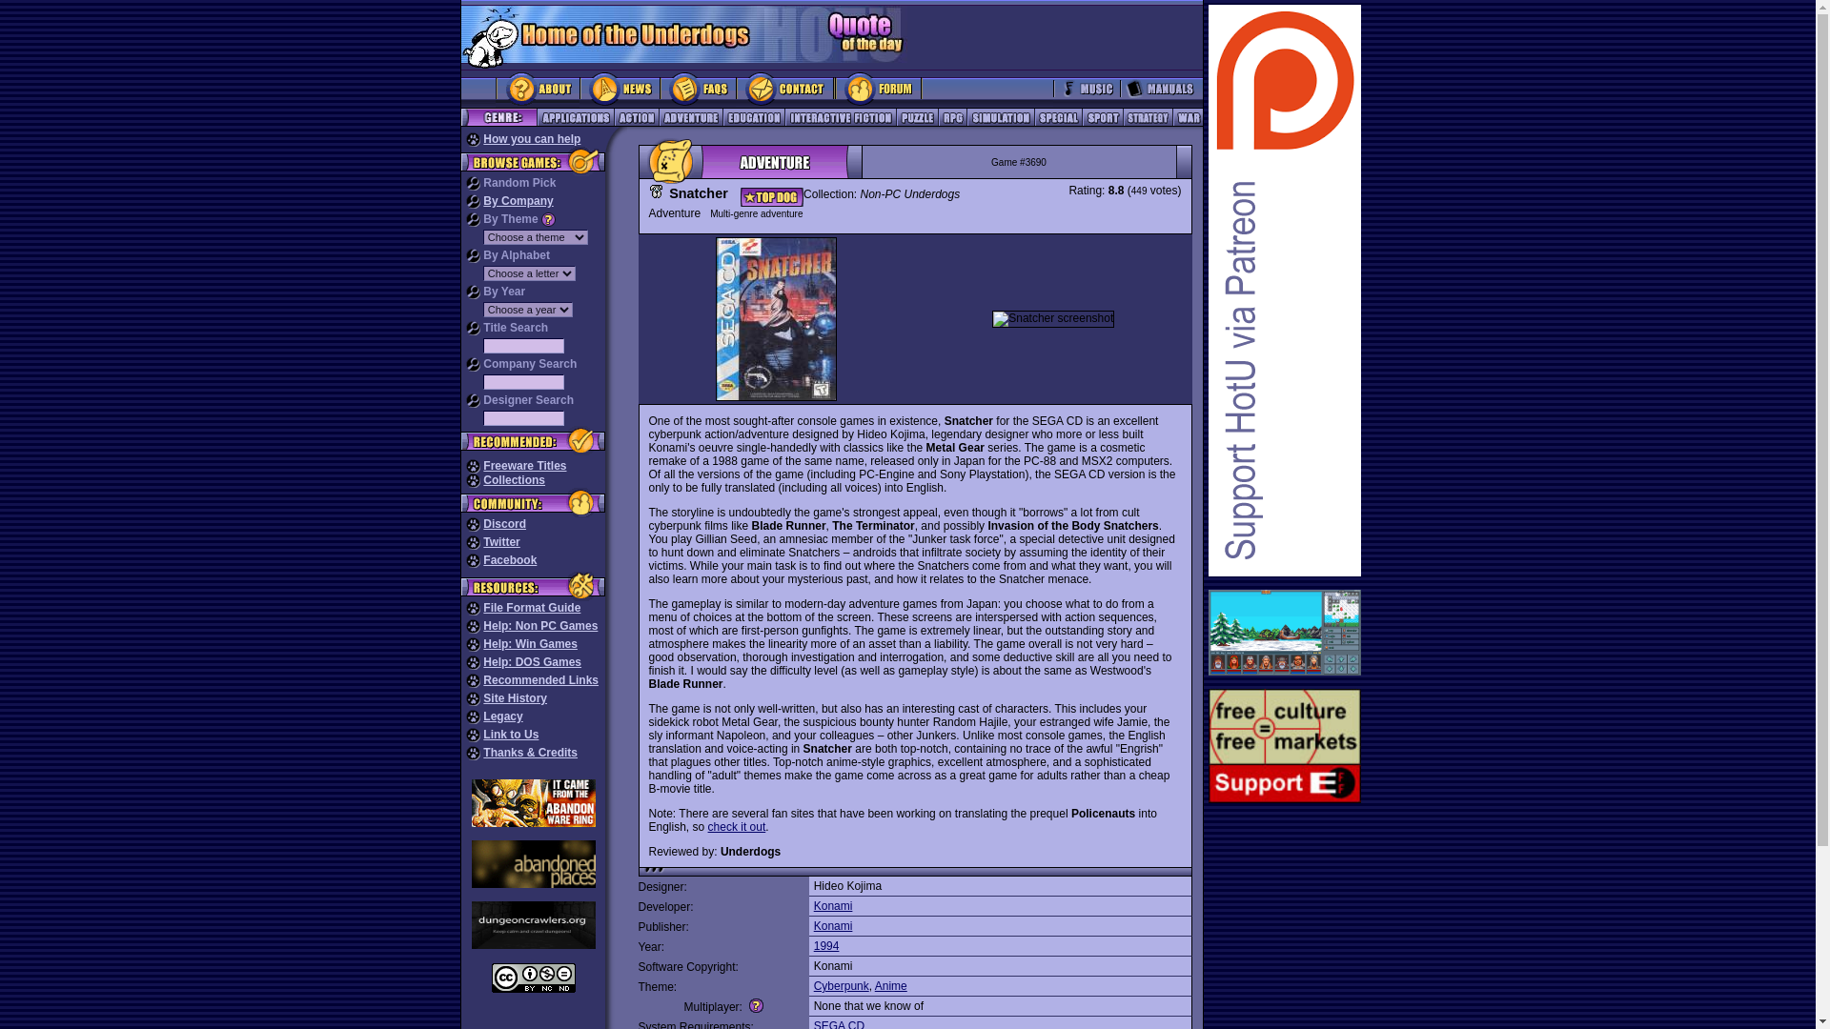 Image resolution: width=1830 pixels, height=1029 pixels. Describe the element at coordinates (504, 524) in the screenshot. I see `Discord` at that location.